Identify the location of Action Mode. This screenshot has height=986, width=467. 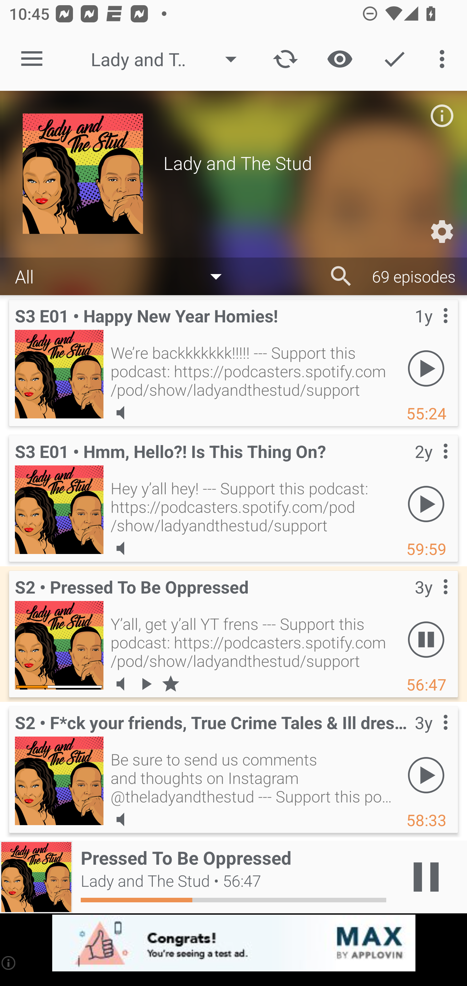
(394, 59).